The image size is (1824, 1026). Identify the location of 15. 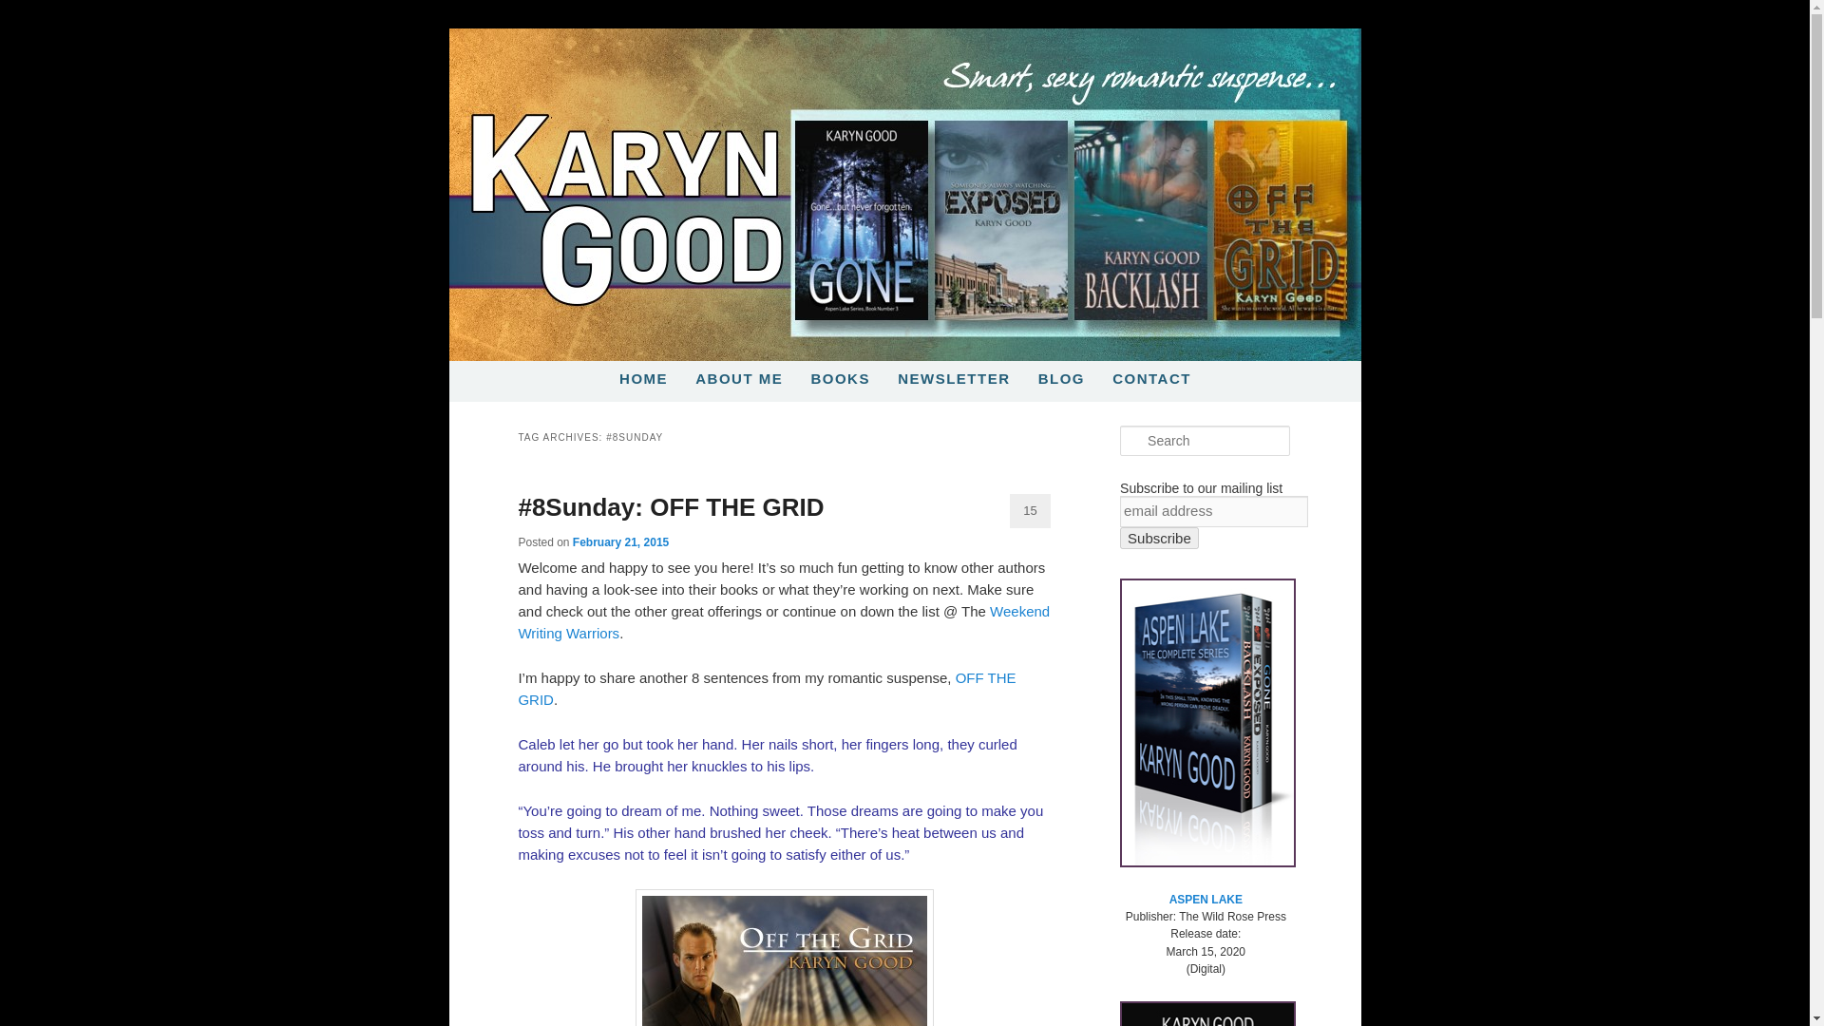
(1030, 511).